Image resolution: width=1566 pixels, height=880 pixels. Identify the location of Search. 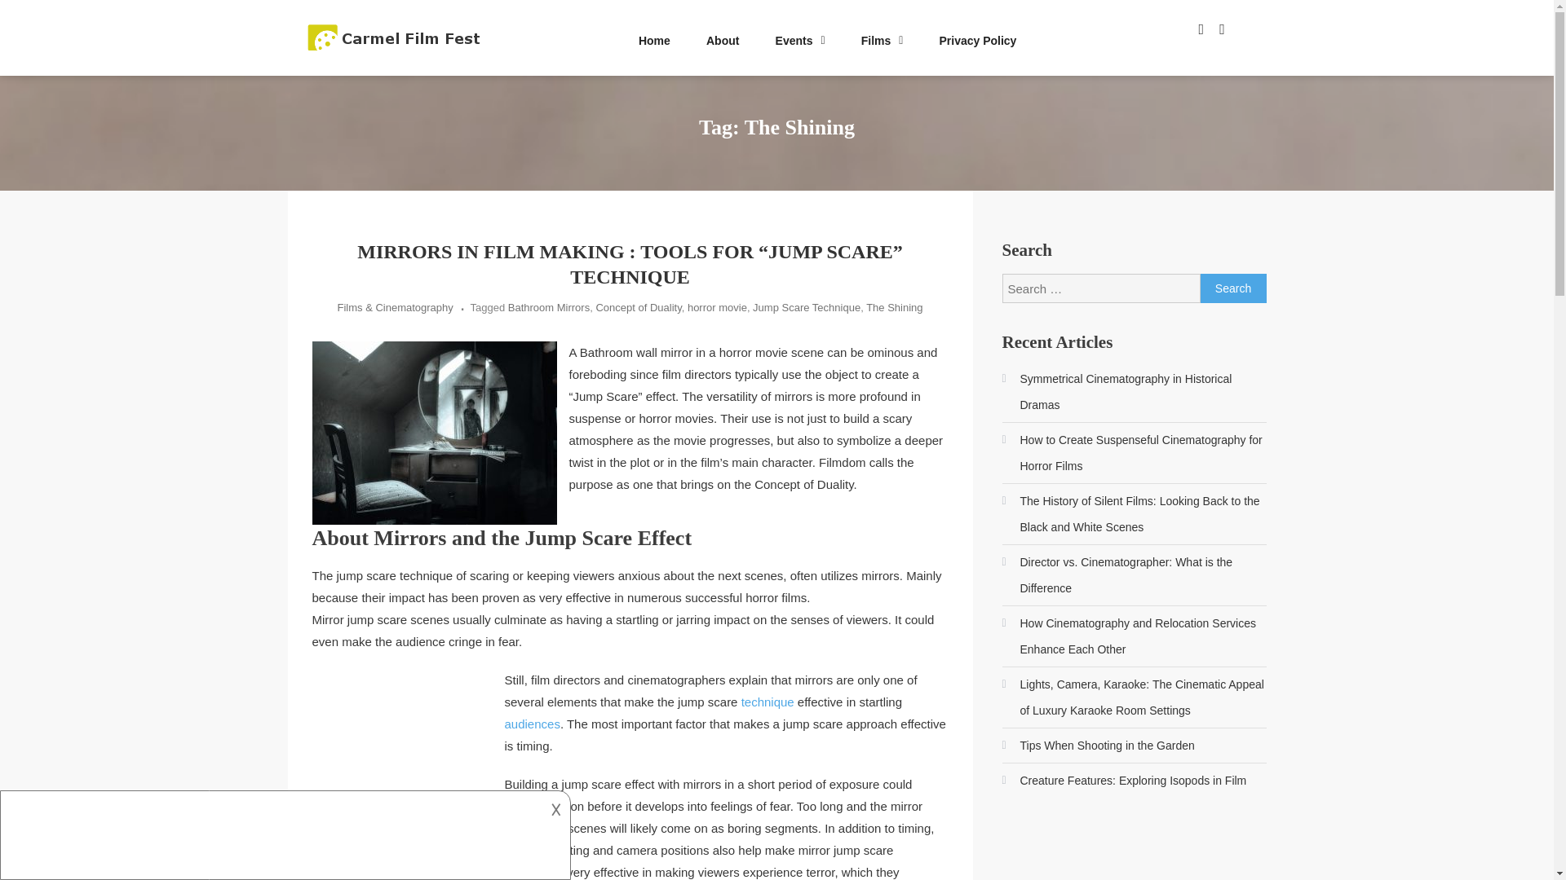
(1233, 288).